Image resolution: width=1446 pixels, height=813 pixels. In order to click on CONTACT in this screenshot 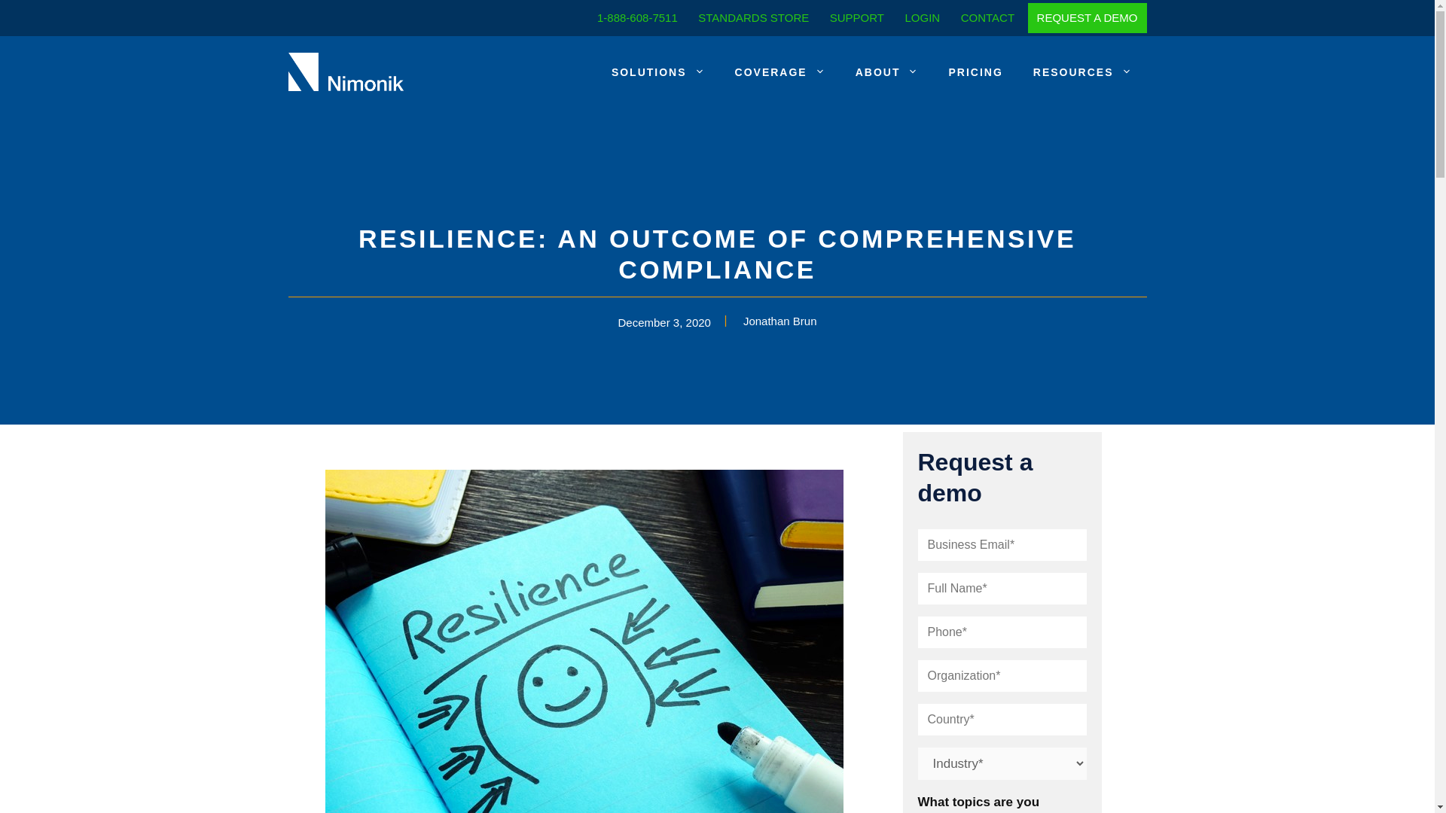, I will do `click(988, 17)`.